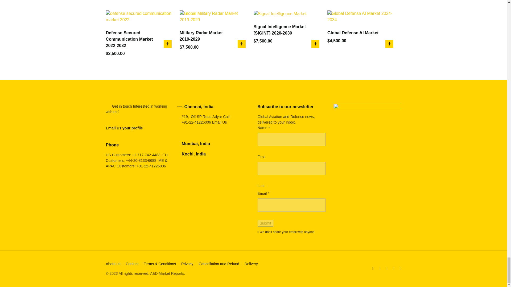 The height and width of the screenshot is (287, 511). I want to click on add to cart, so click(241, 44).